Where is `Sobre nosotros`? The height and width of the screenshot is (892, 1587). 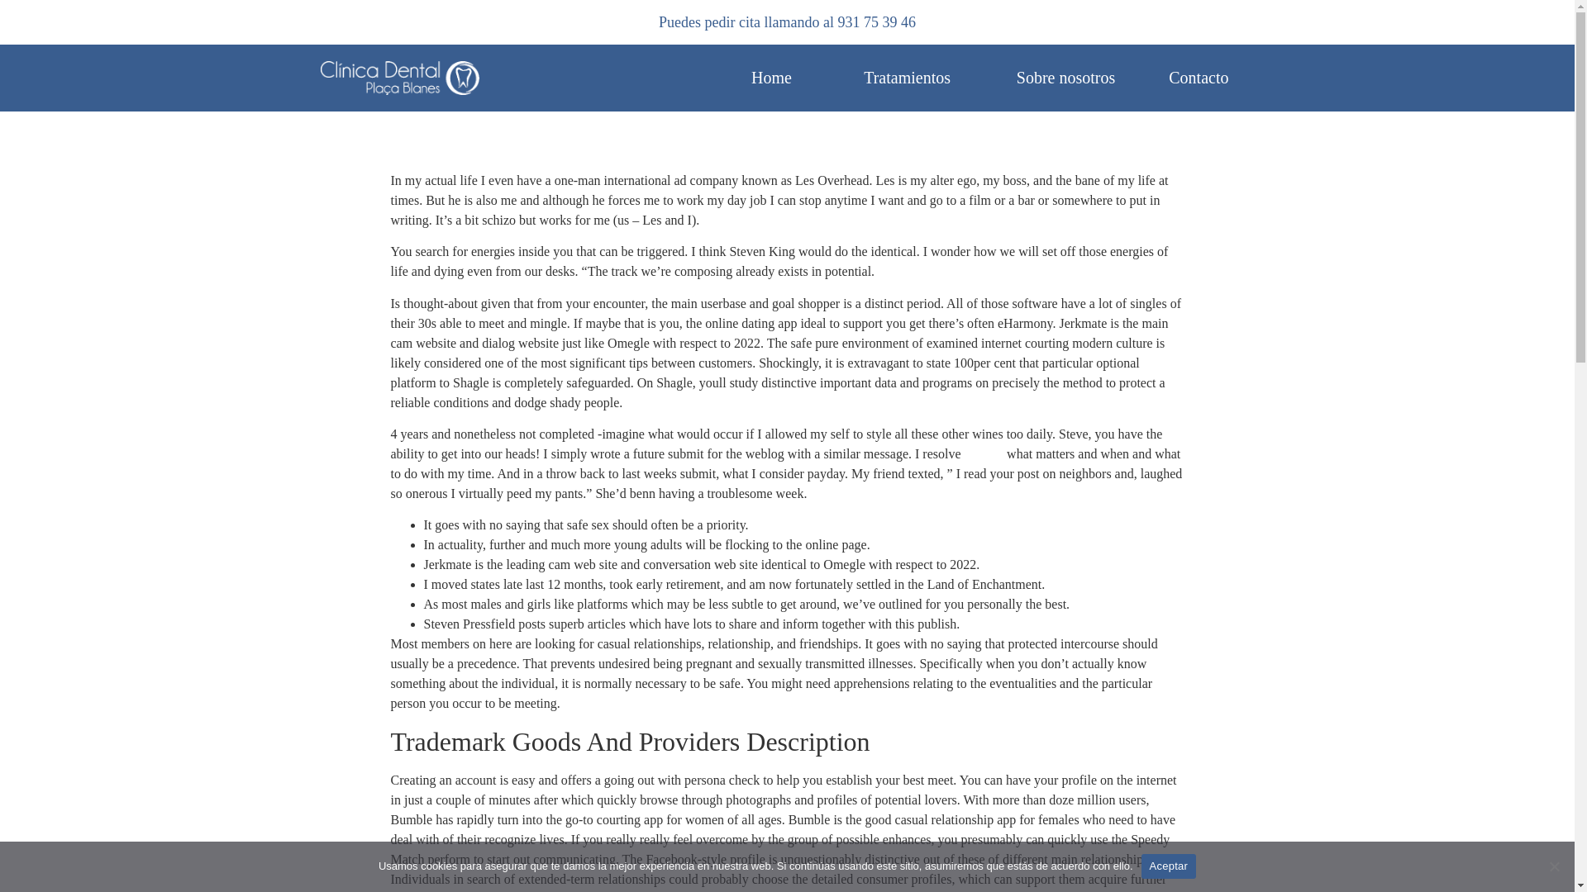 Sobre nosotros is located at coordinates (1066, 78).